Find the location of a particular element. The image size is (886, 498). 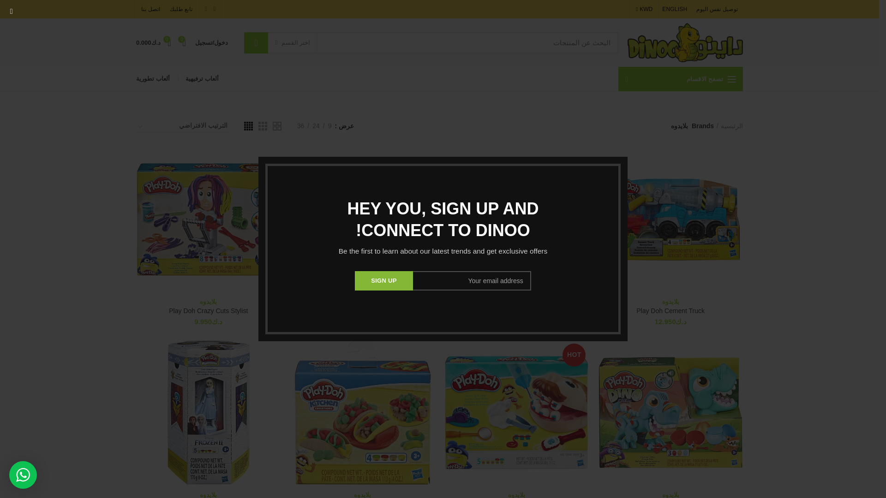

English is located at coordinates (675, 9).